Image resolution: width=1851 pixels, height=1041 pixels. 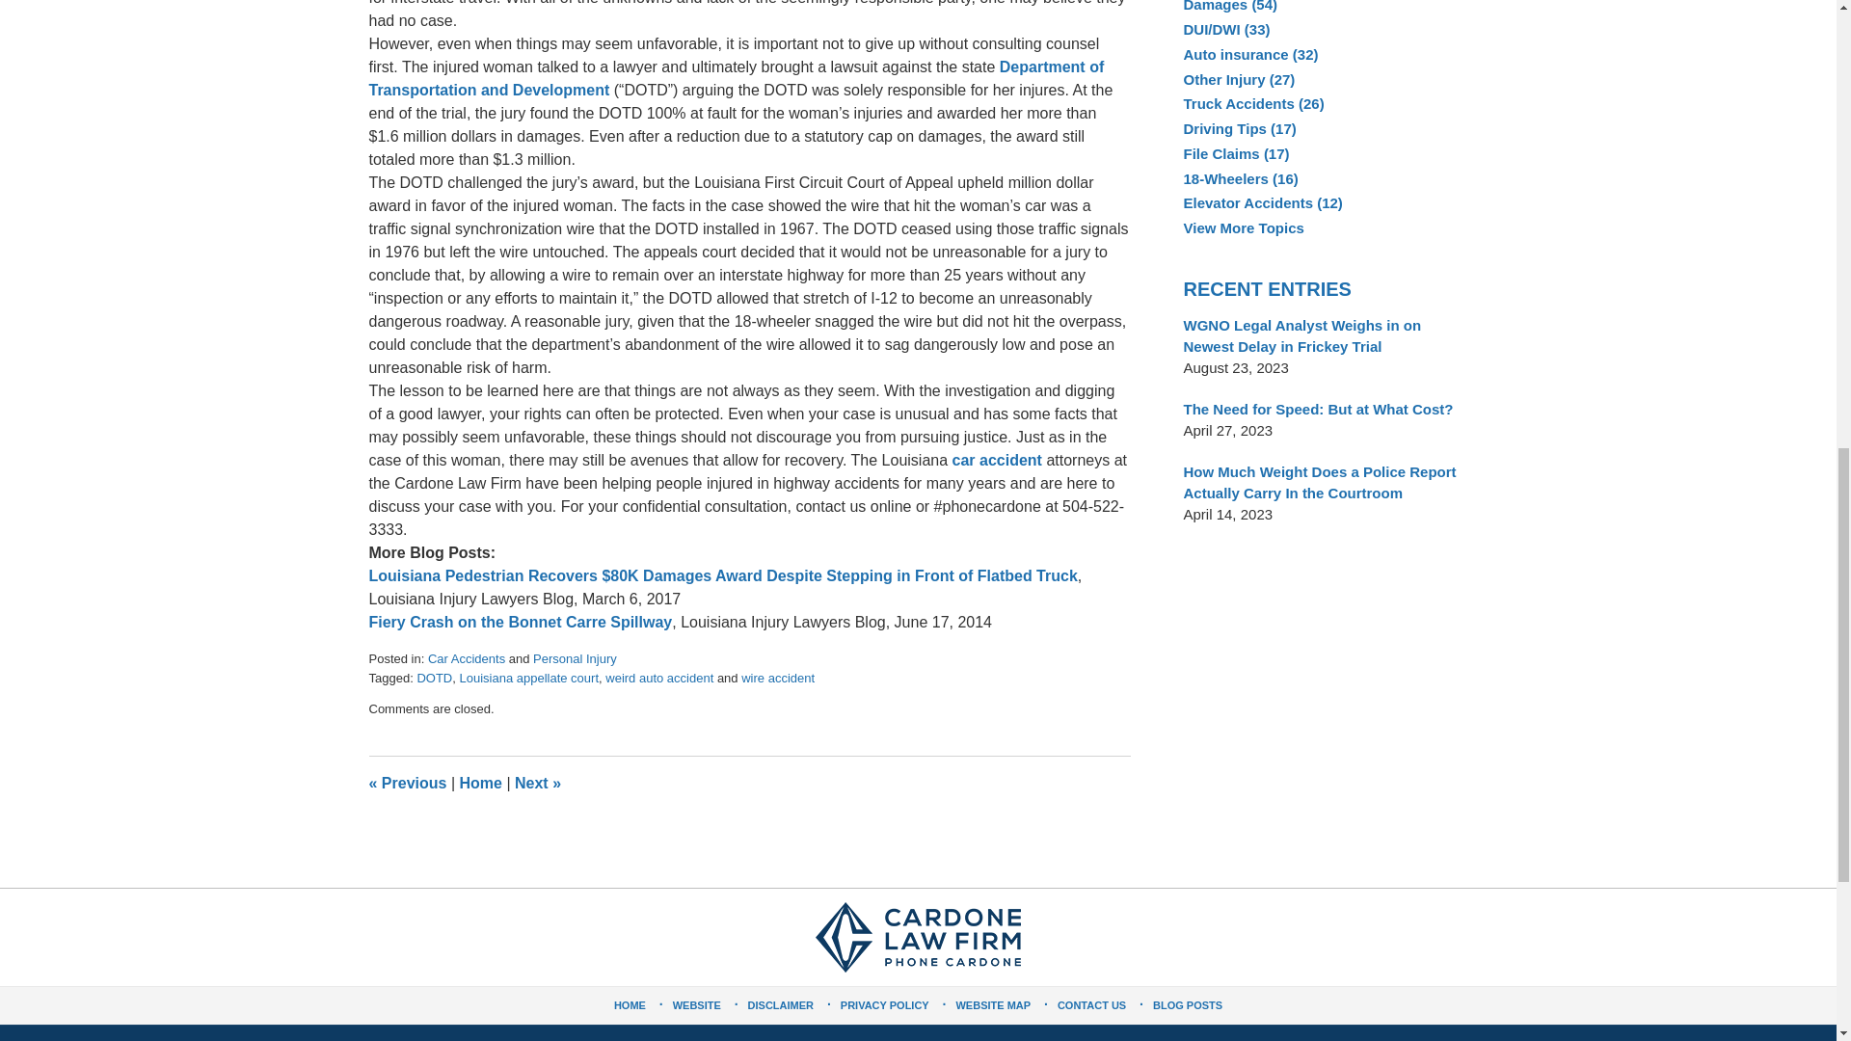 I want to click on weird auto accident, so click(x=658, y=677).